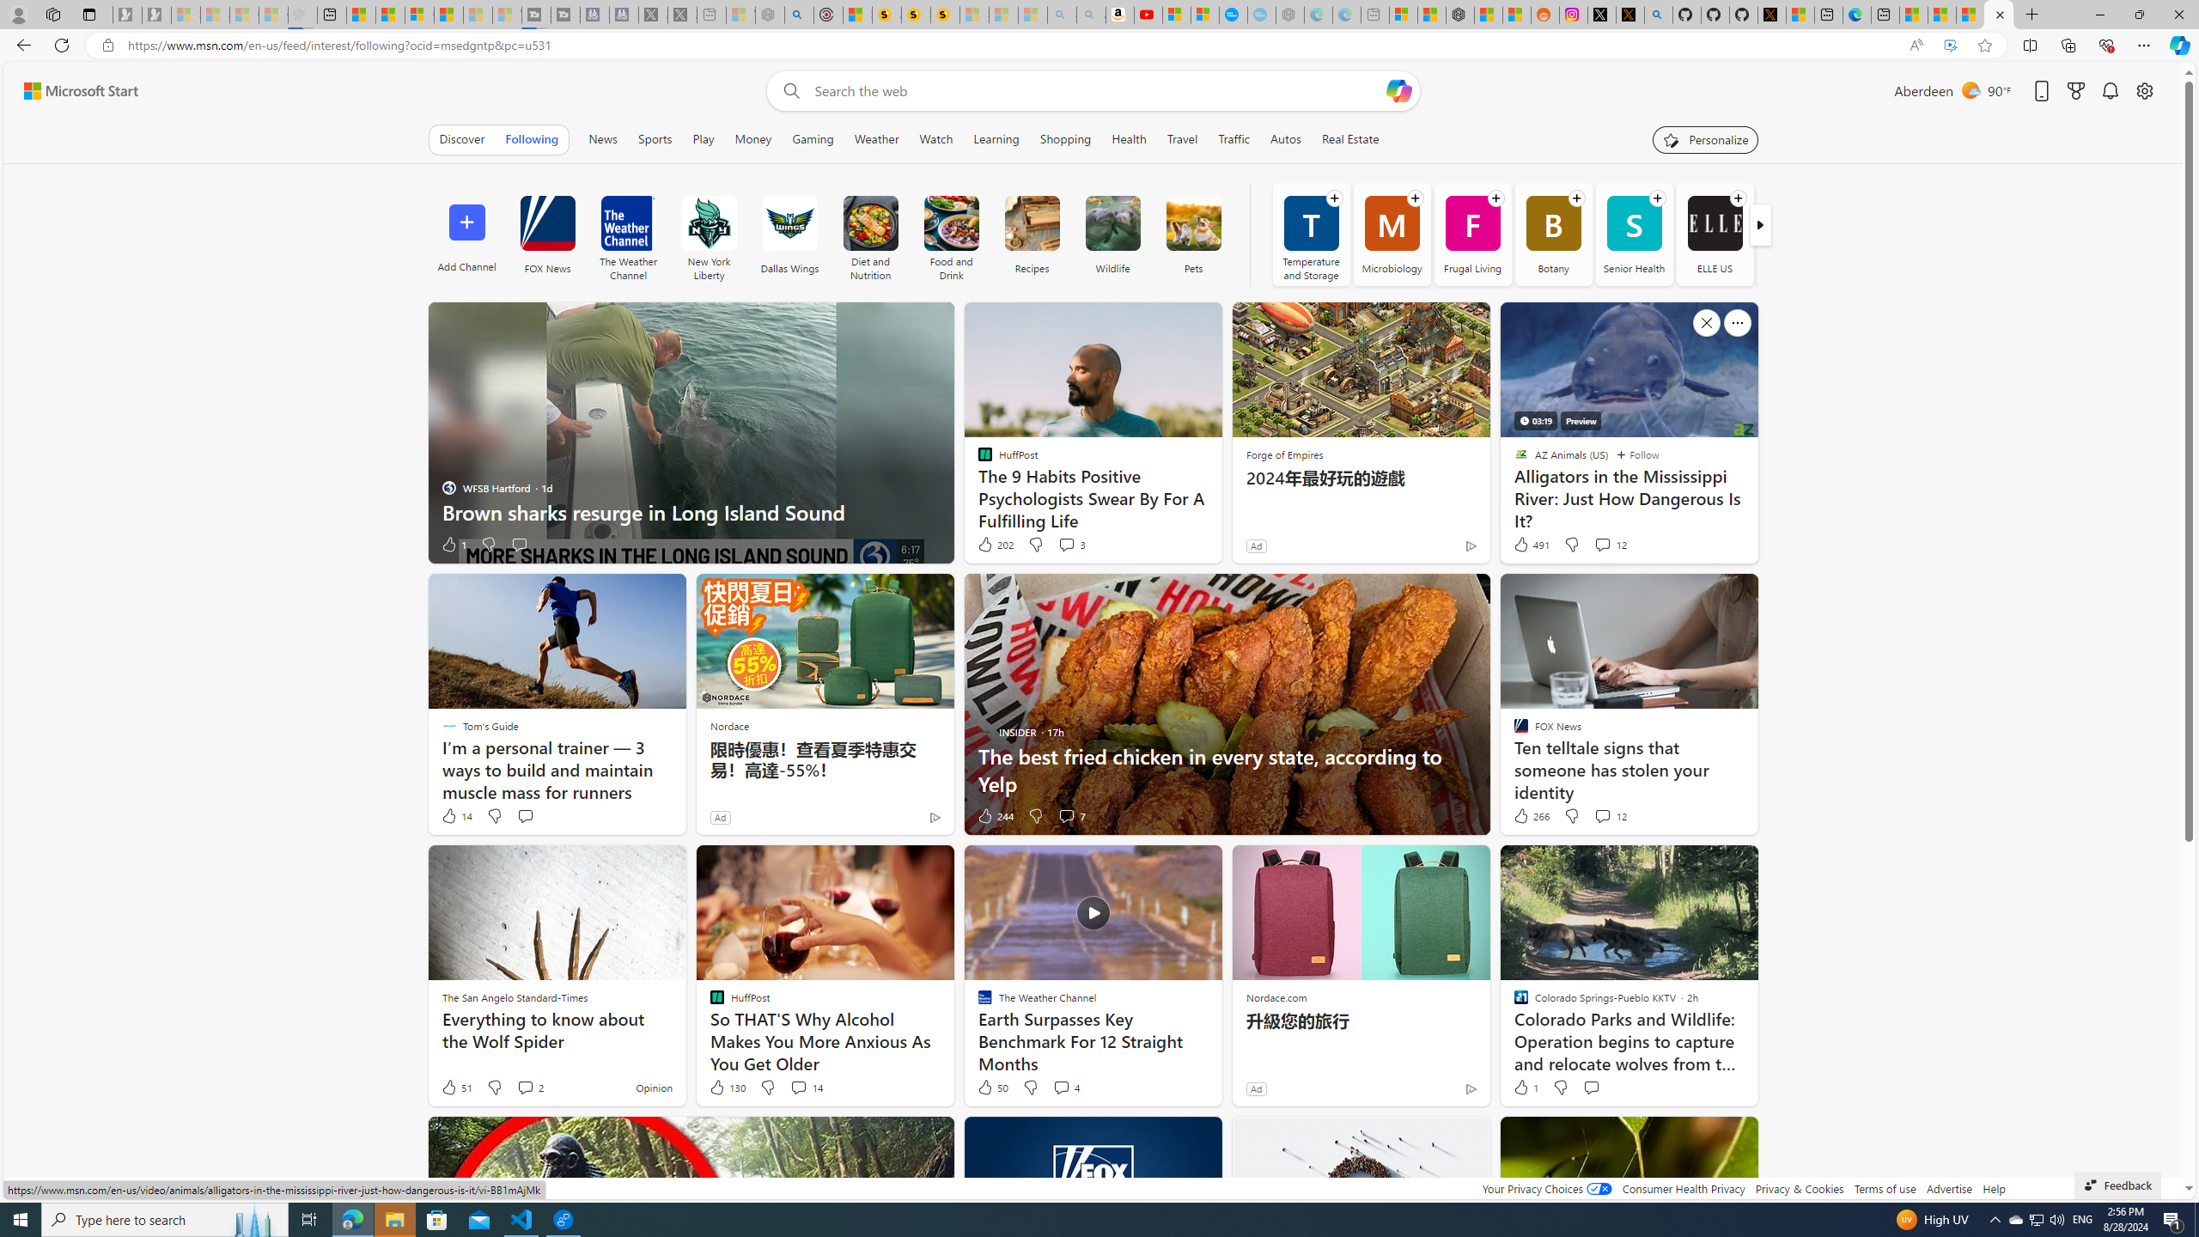 The width and height of the screenshot is (2199, 1237). What do you see at coordinates (1995, 1189) in the screenshot?
I see `Help` at bounding box center [1995, 1189].